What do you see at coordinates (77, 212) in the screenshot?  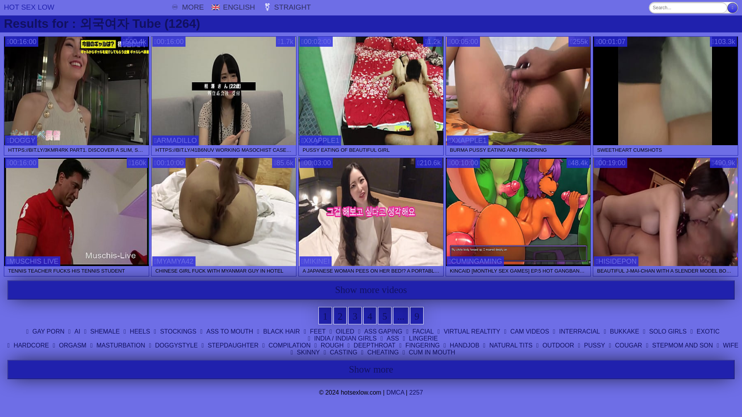 I see `Tennis teacher fucks his tennis student` at bounding box center [77, 212].